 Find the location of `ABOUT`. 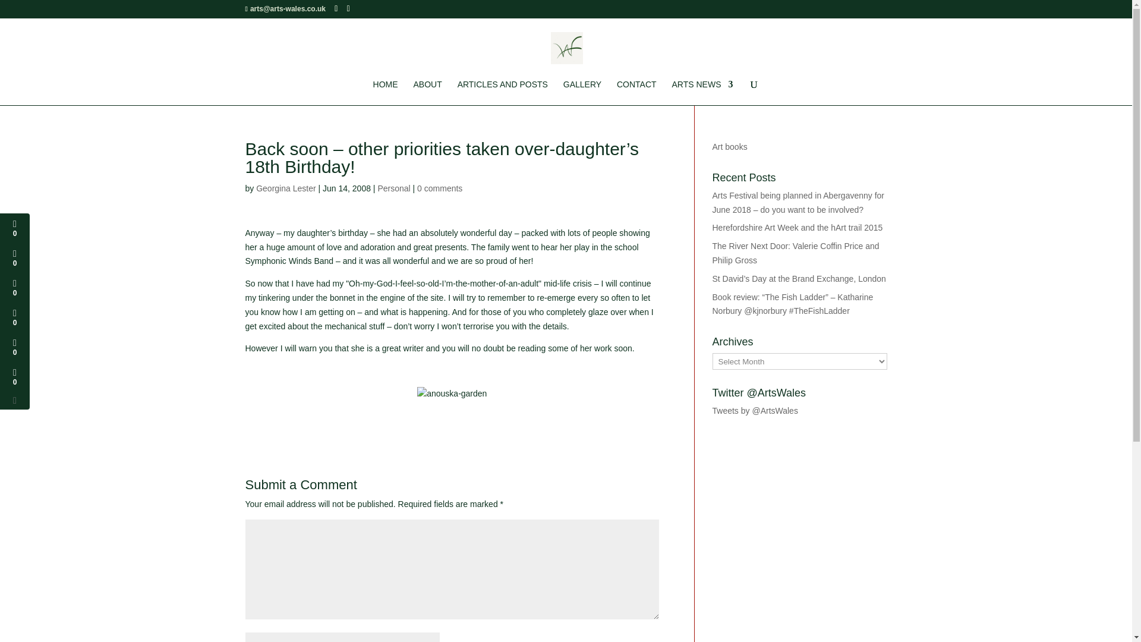

ABOUT is located at coordinates (428, 93).